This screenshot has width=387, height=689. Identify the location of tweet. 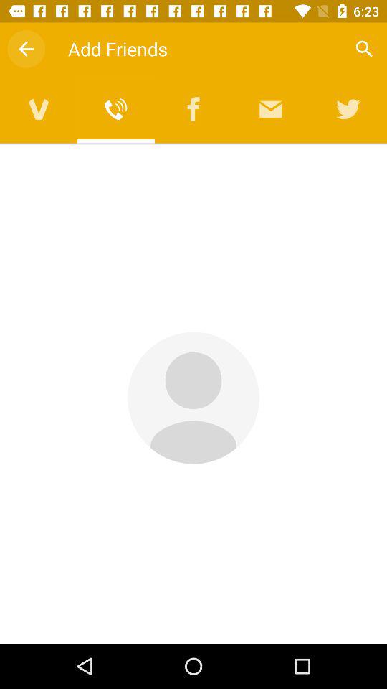
(348, 109).